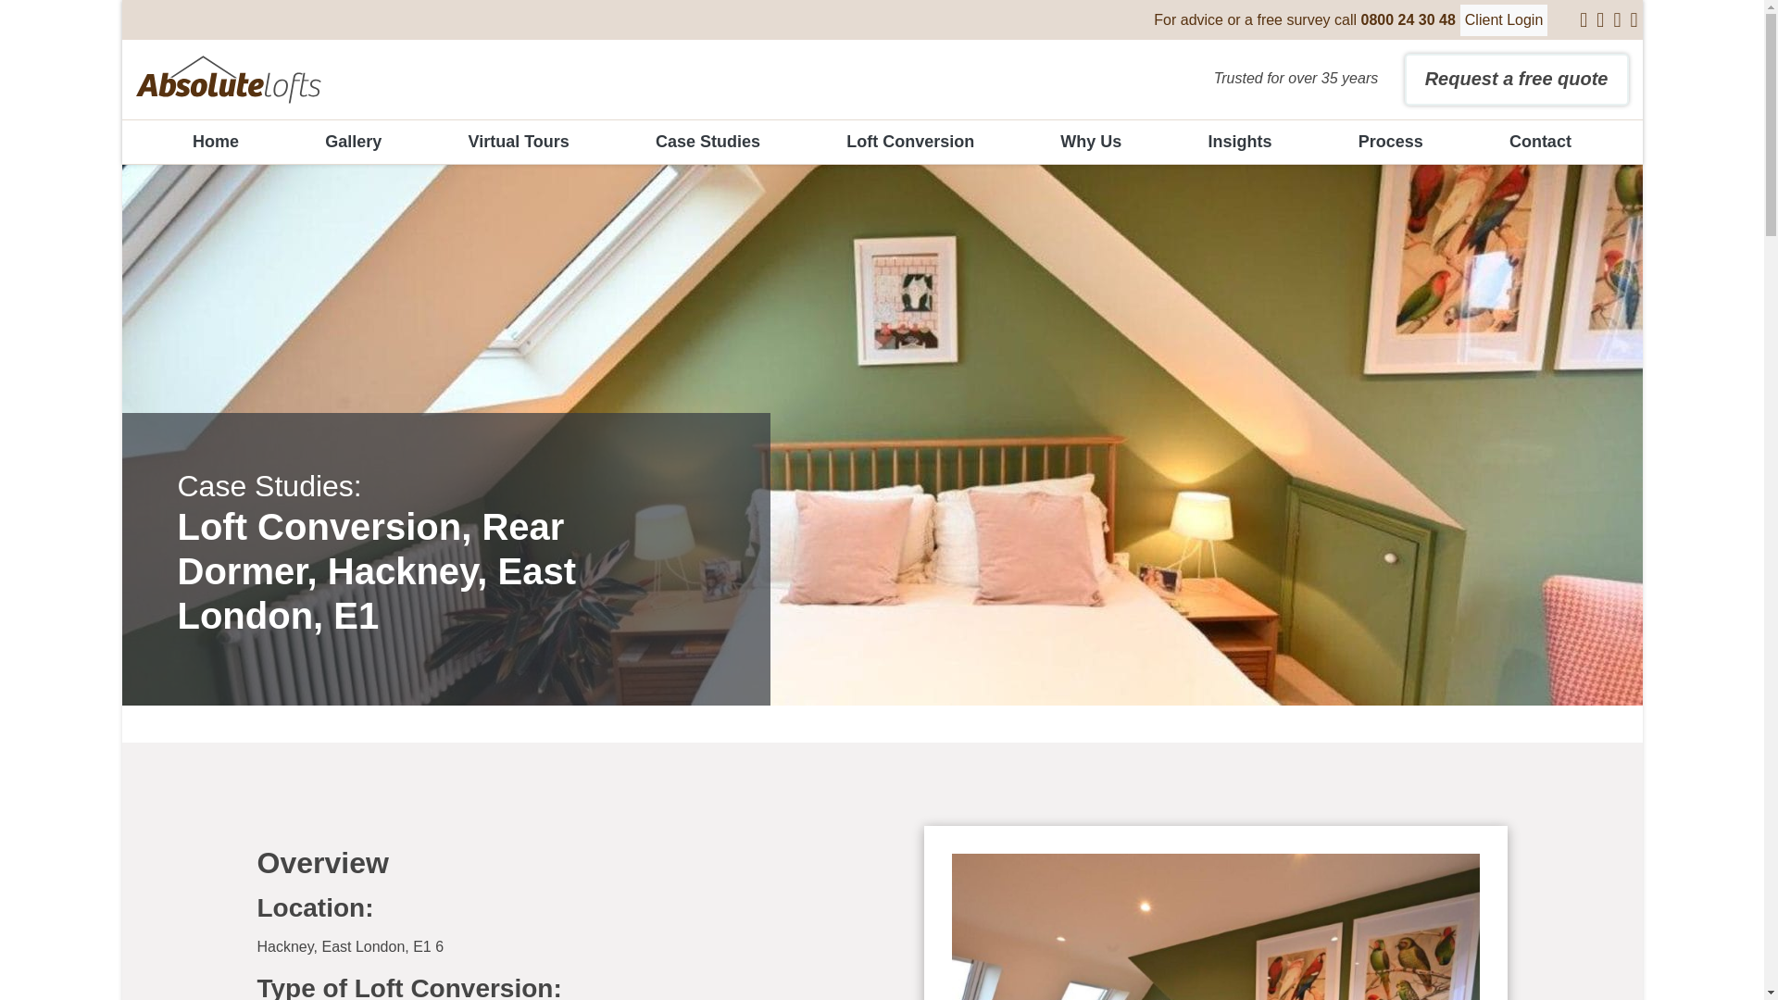 This screenshot has width=1778, height=1000. What do you see at coordinates (1516, 80) in the screenshot?
I see `Request a free quote` at bounding box center [1516, 80].